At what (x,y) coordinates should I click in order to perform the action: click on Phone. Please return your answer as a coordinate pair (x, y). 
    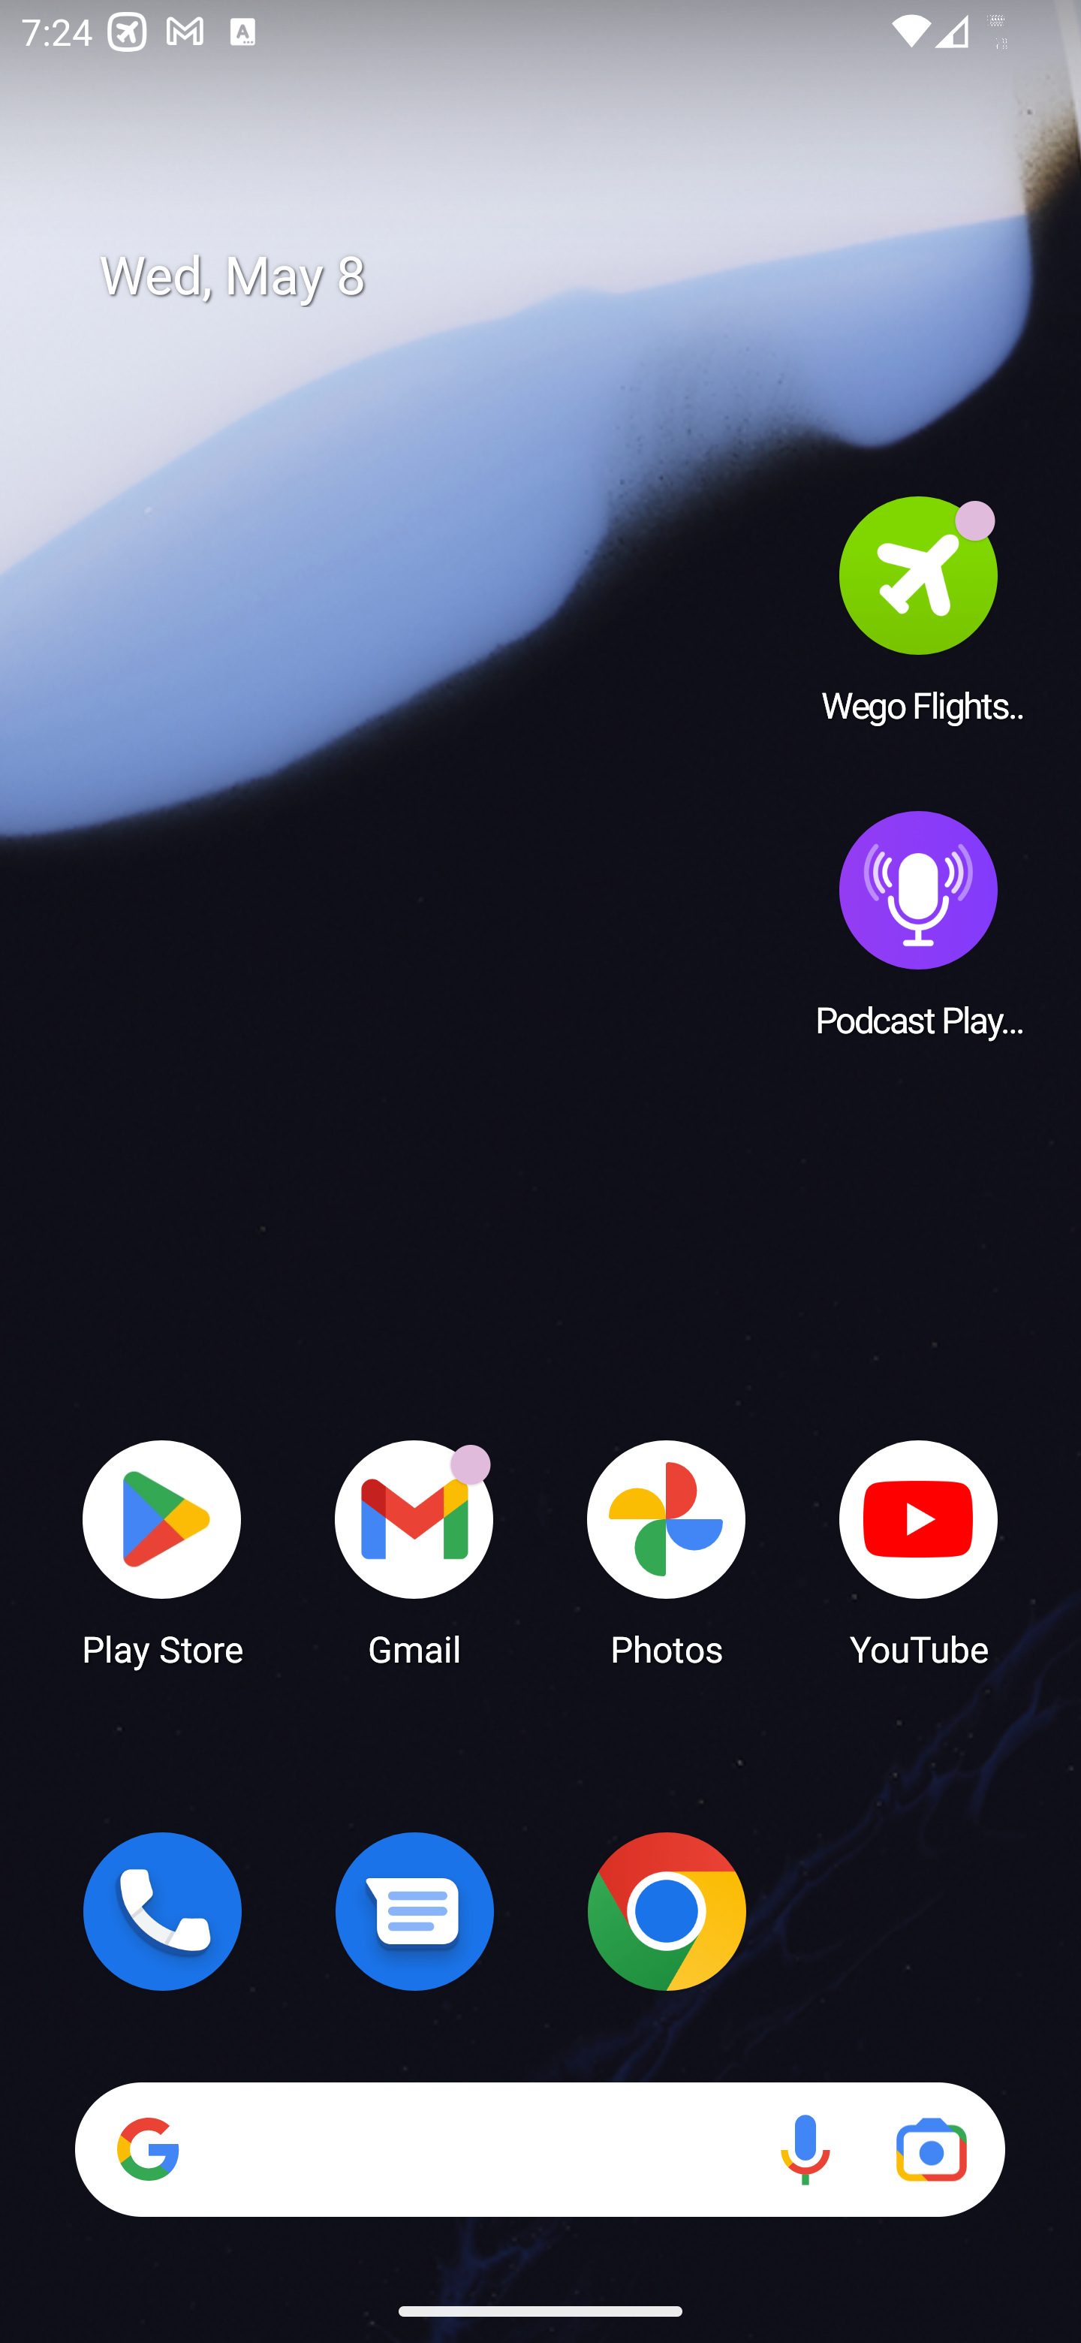
    Looking at the image, I should click on (162, 1911).